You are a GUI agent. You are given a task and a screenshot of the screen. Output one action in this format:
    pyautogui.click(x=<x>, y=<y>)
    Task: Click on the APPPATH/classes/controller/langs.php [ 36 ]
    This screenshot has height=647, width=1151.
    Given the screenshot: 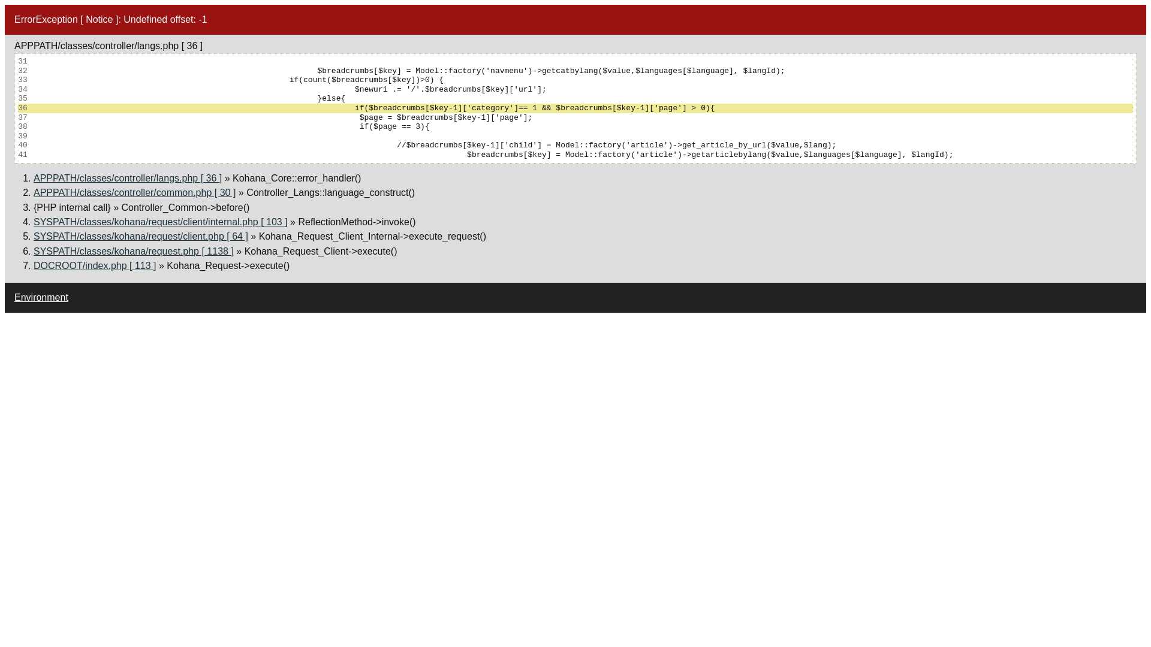 What is the action you would take?
    pyautogui.click(x=128, y=179)
    